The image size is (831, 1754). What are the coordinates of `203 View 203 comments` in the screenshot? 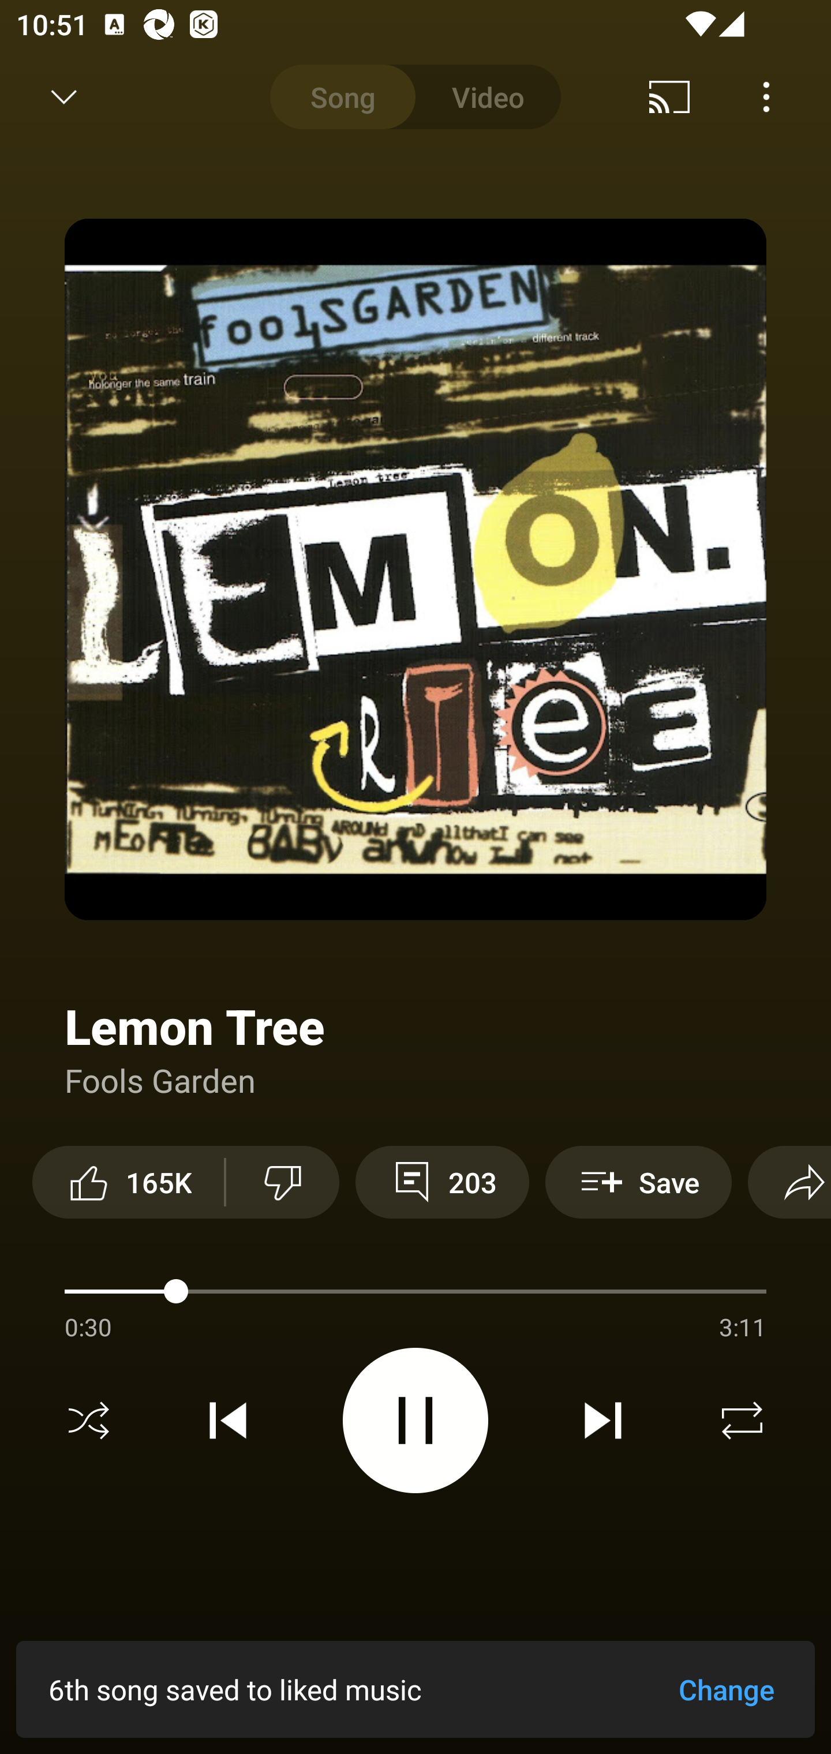 It's located at (442, 1182).